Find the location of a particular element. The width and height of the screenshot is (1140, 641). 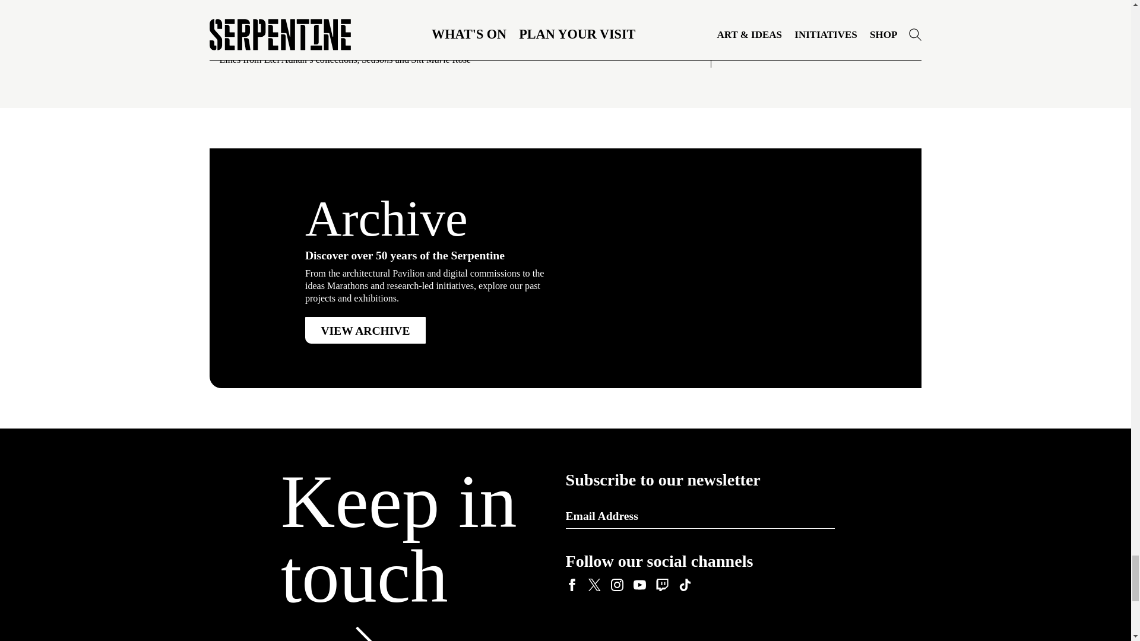

Facebook is located at coordinates (571, 585).